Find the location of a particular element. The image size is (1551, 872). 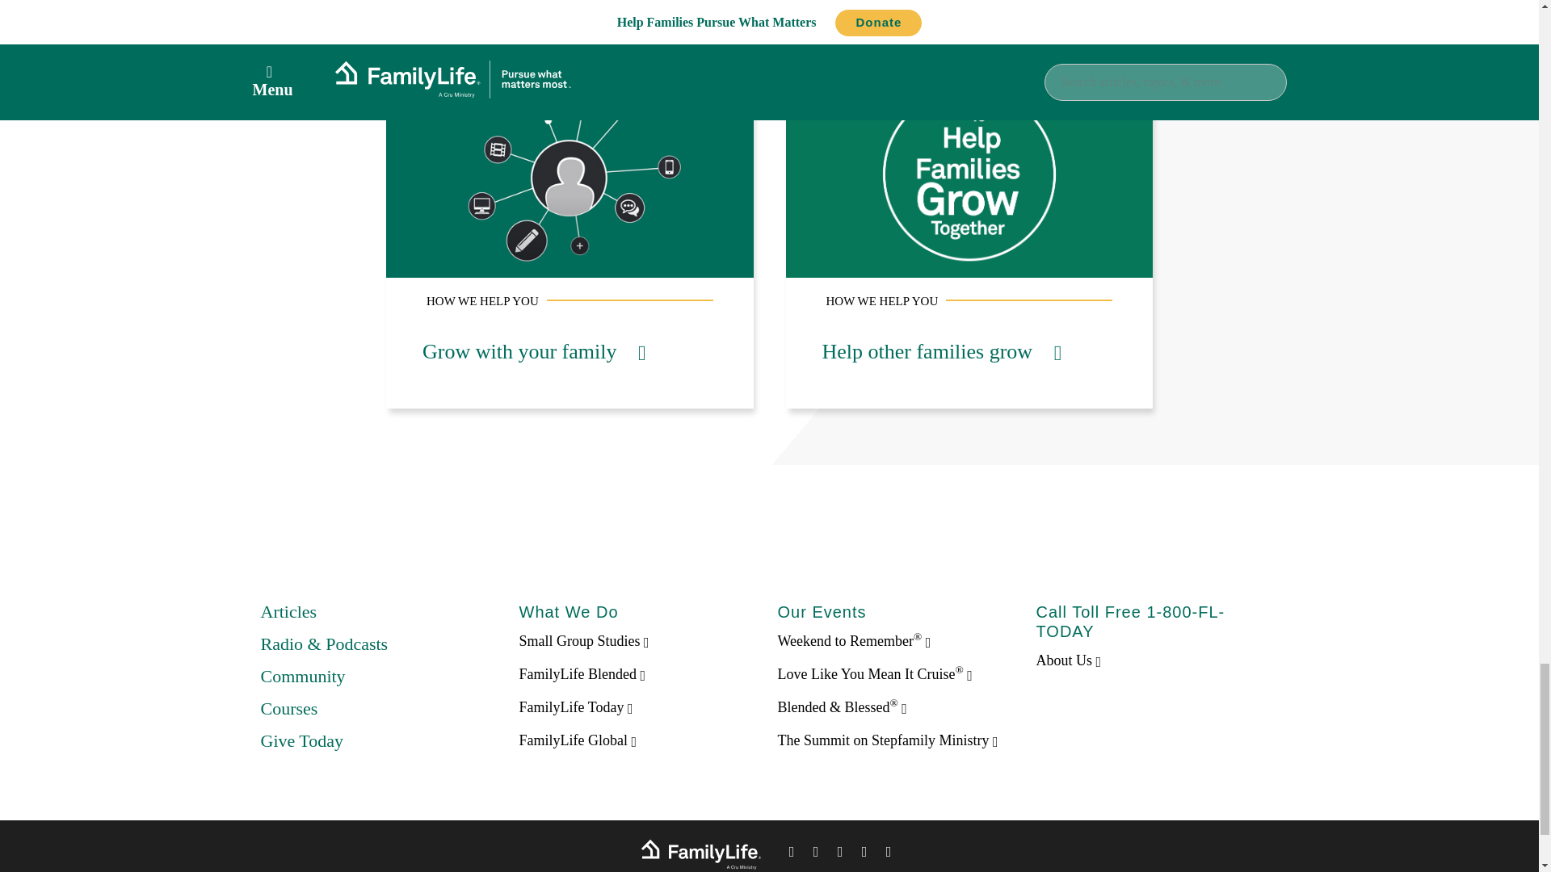

About Us is located at coordinates (1068, 660).